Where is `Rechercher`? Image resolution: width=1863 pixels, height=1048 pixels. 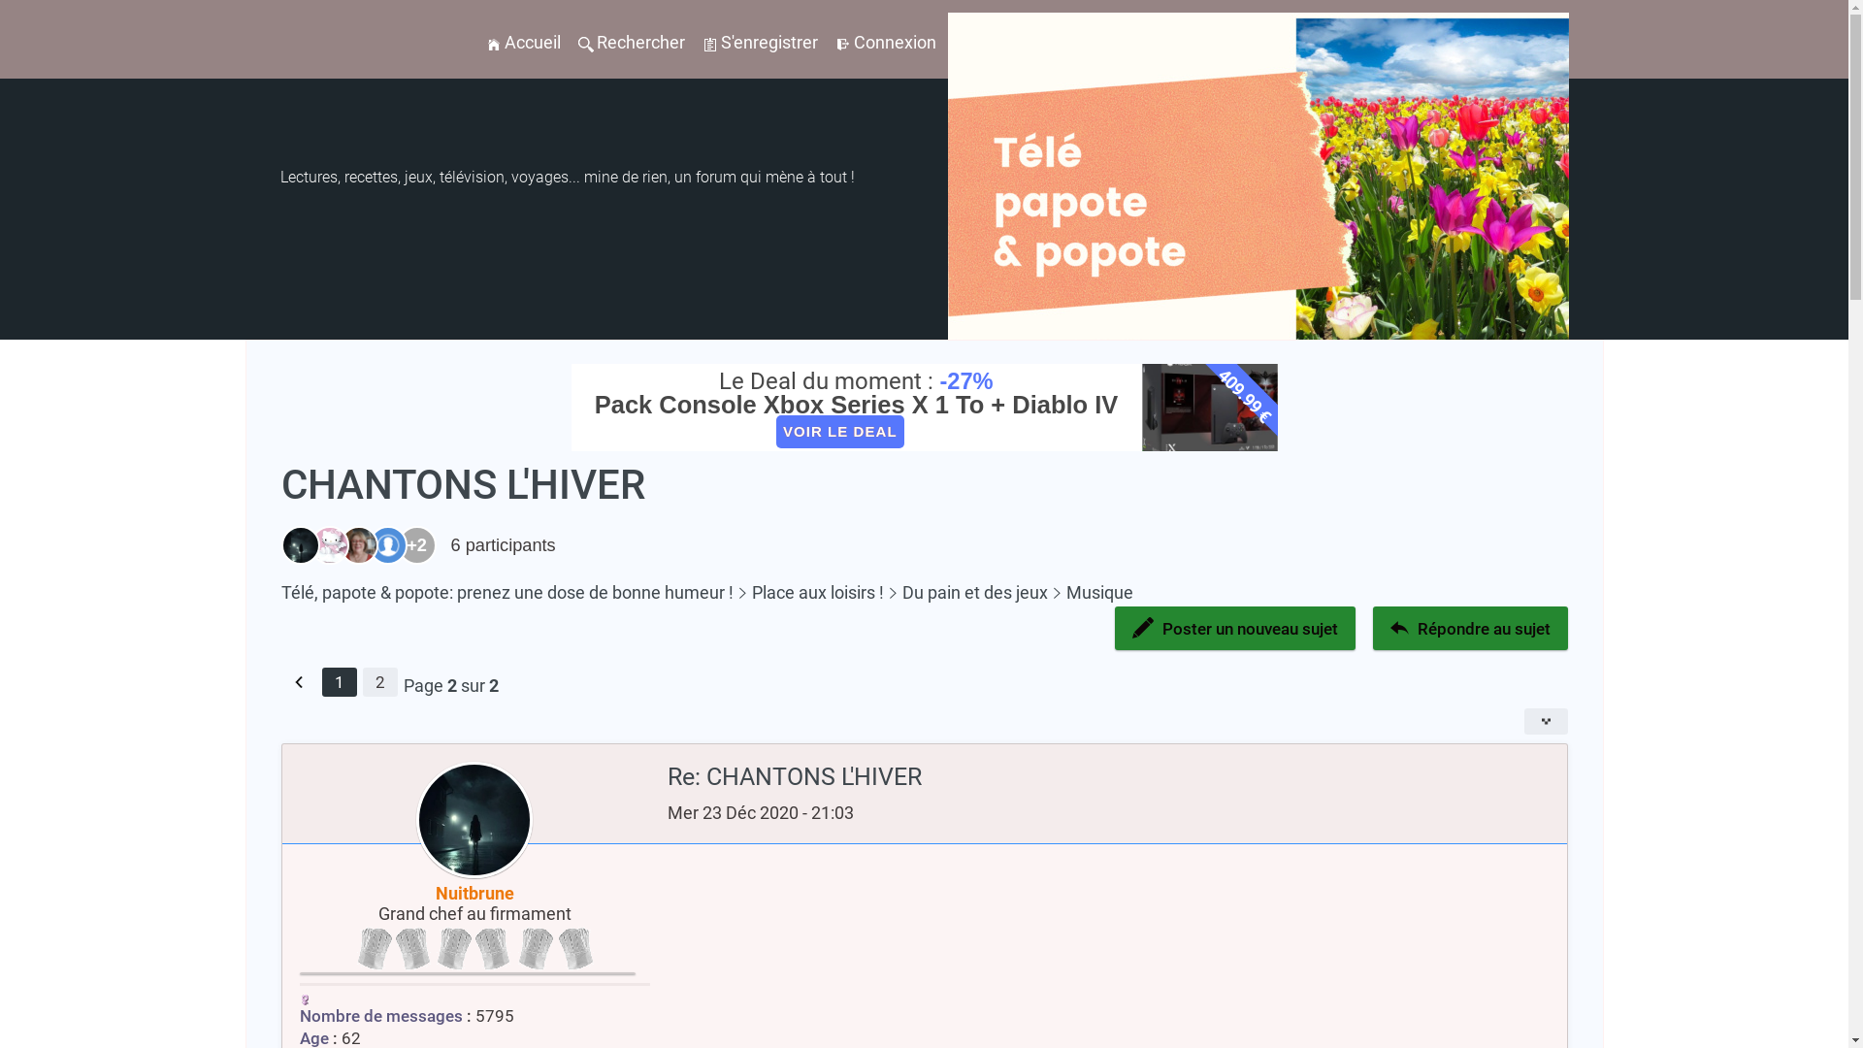
Rechercher is located at coordinates (586, 45).